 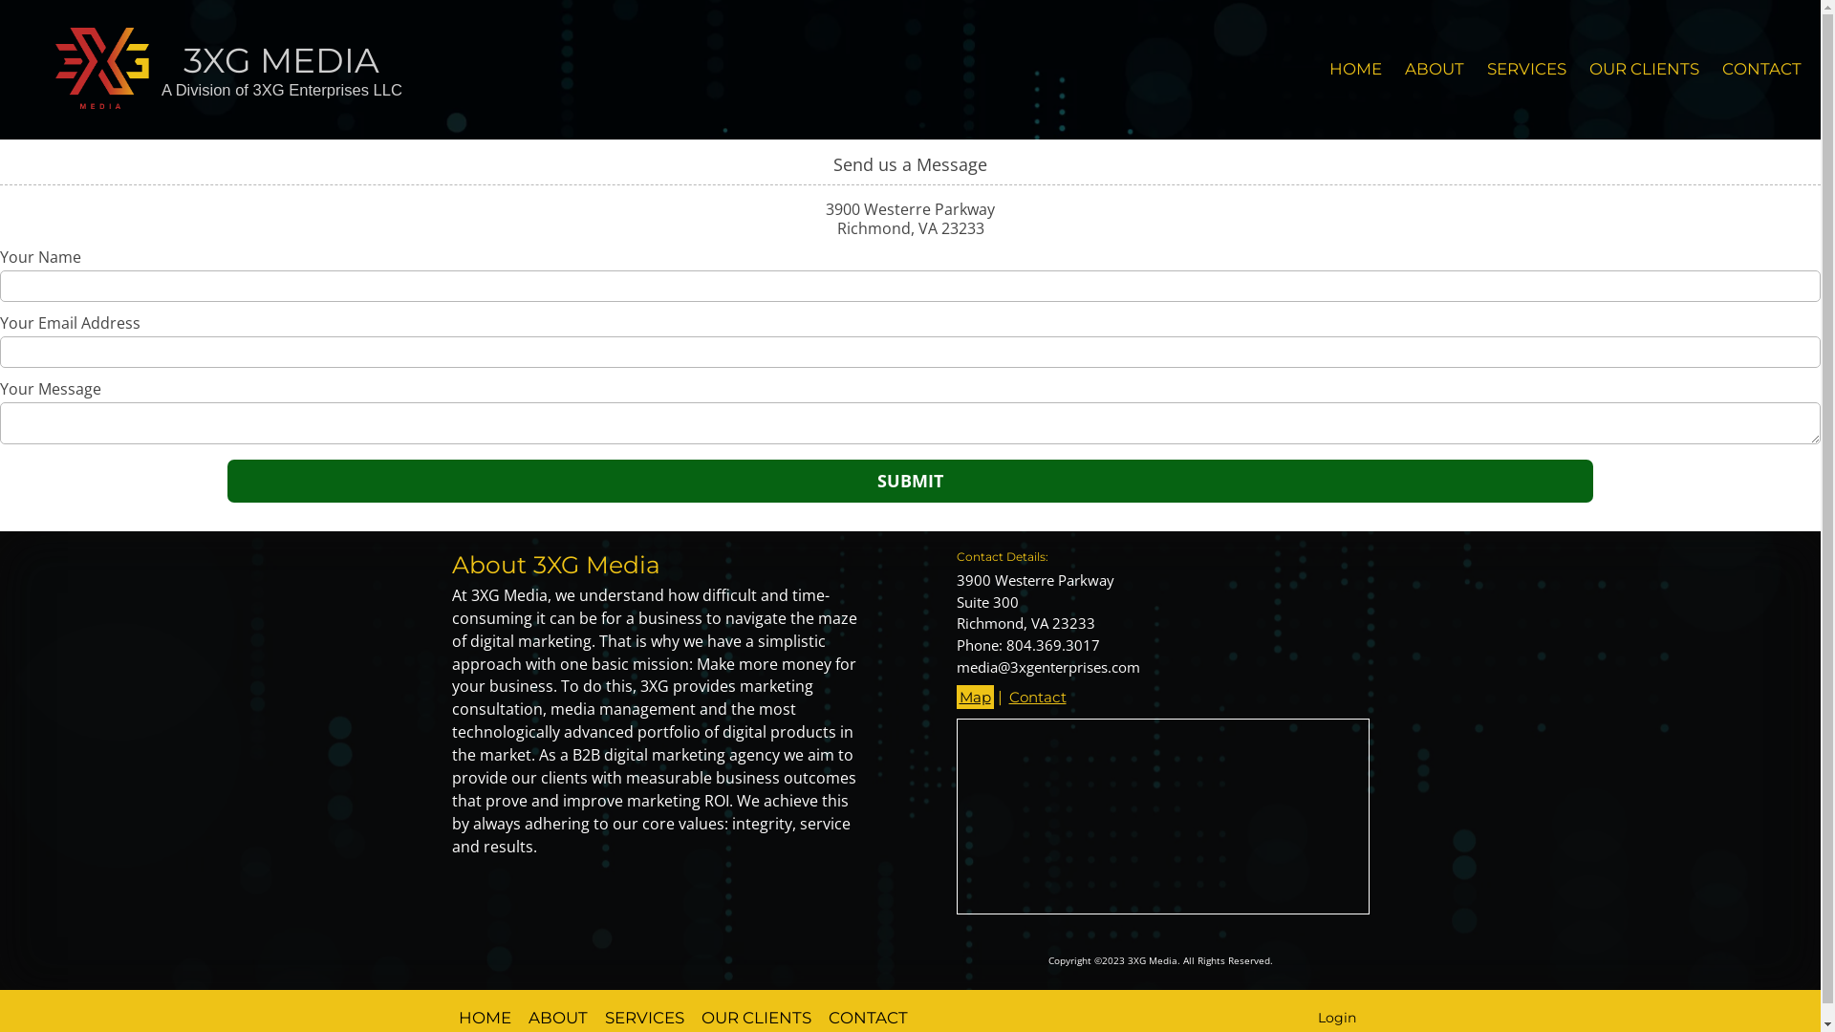 I want to click on SERVICES, so click(x=1527, y=70).